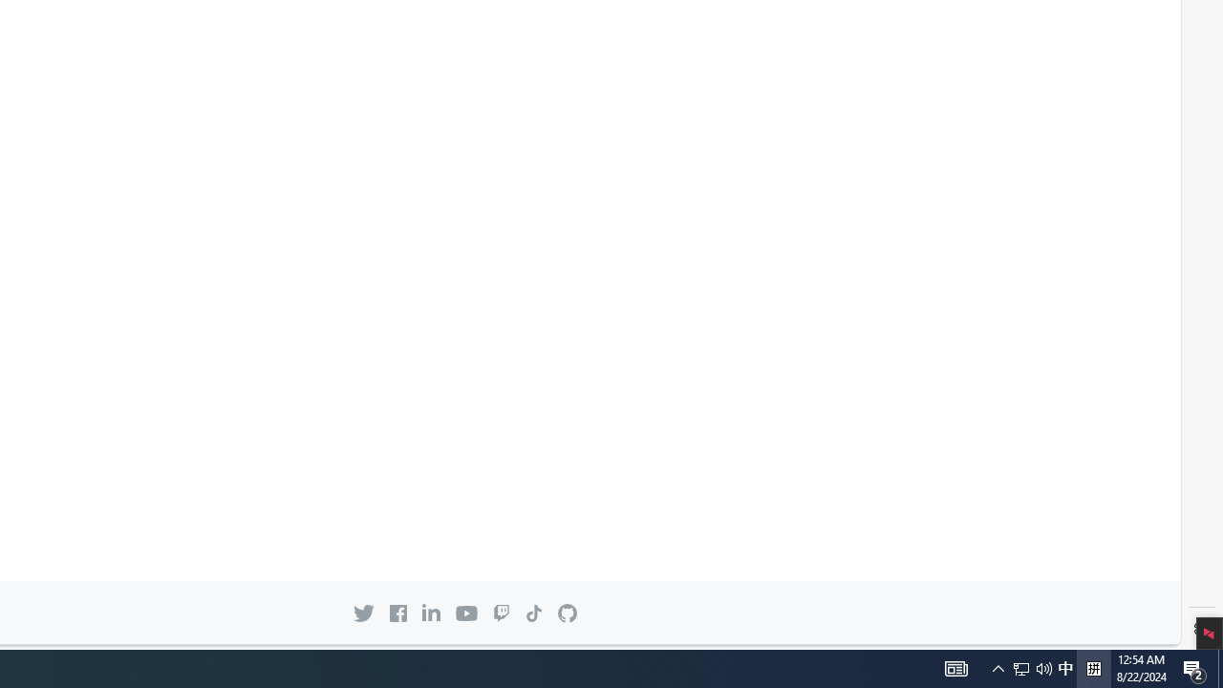 The height and width of the screenshot is (688, 1223). What do you see at coordinates (568, 613) in the screenshot?
I see `GitHub mark Back to GitHub.com` at bounding box center [568, 613].